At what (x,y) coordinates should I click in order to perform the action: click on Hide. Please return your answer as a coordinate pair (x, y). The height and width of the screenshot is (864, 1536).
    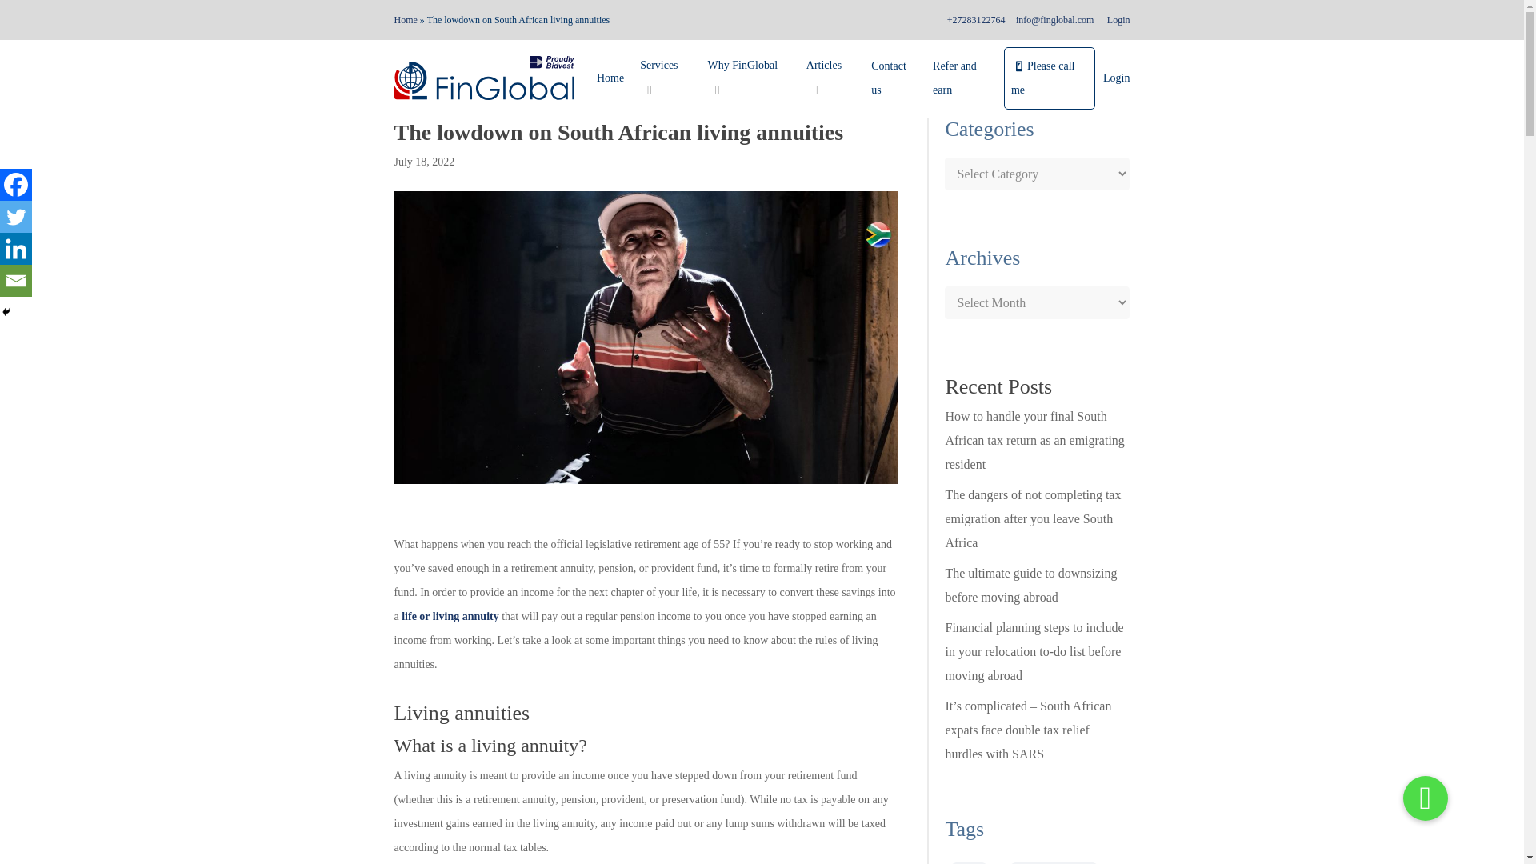
    Looking at the image, I should click on (6, 312).